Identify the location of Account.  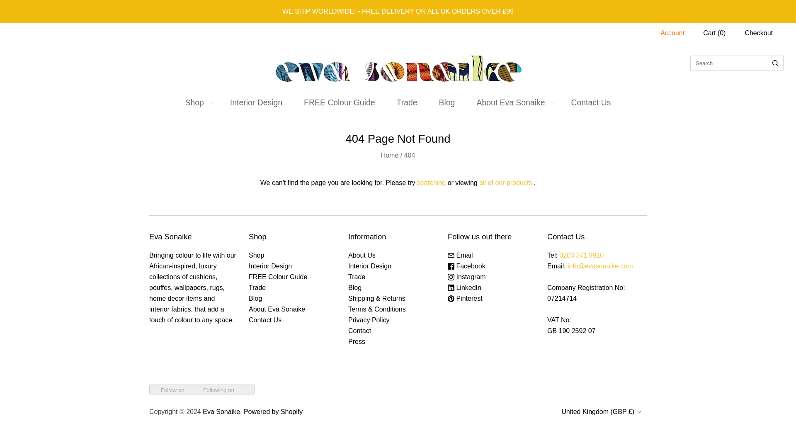
(672, 33).